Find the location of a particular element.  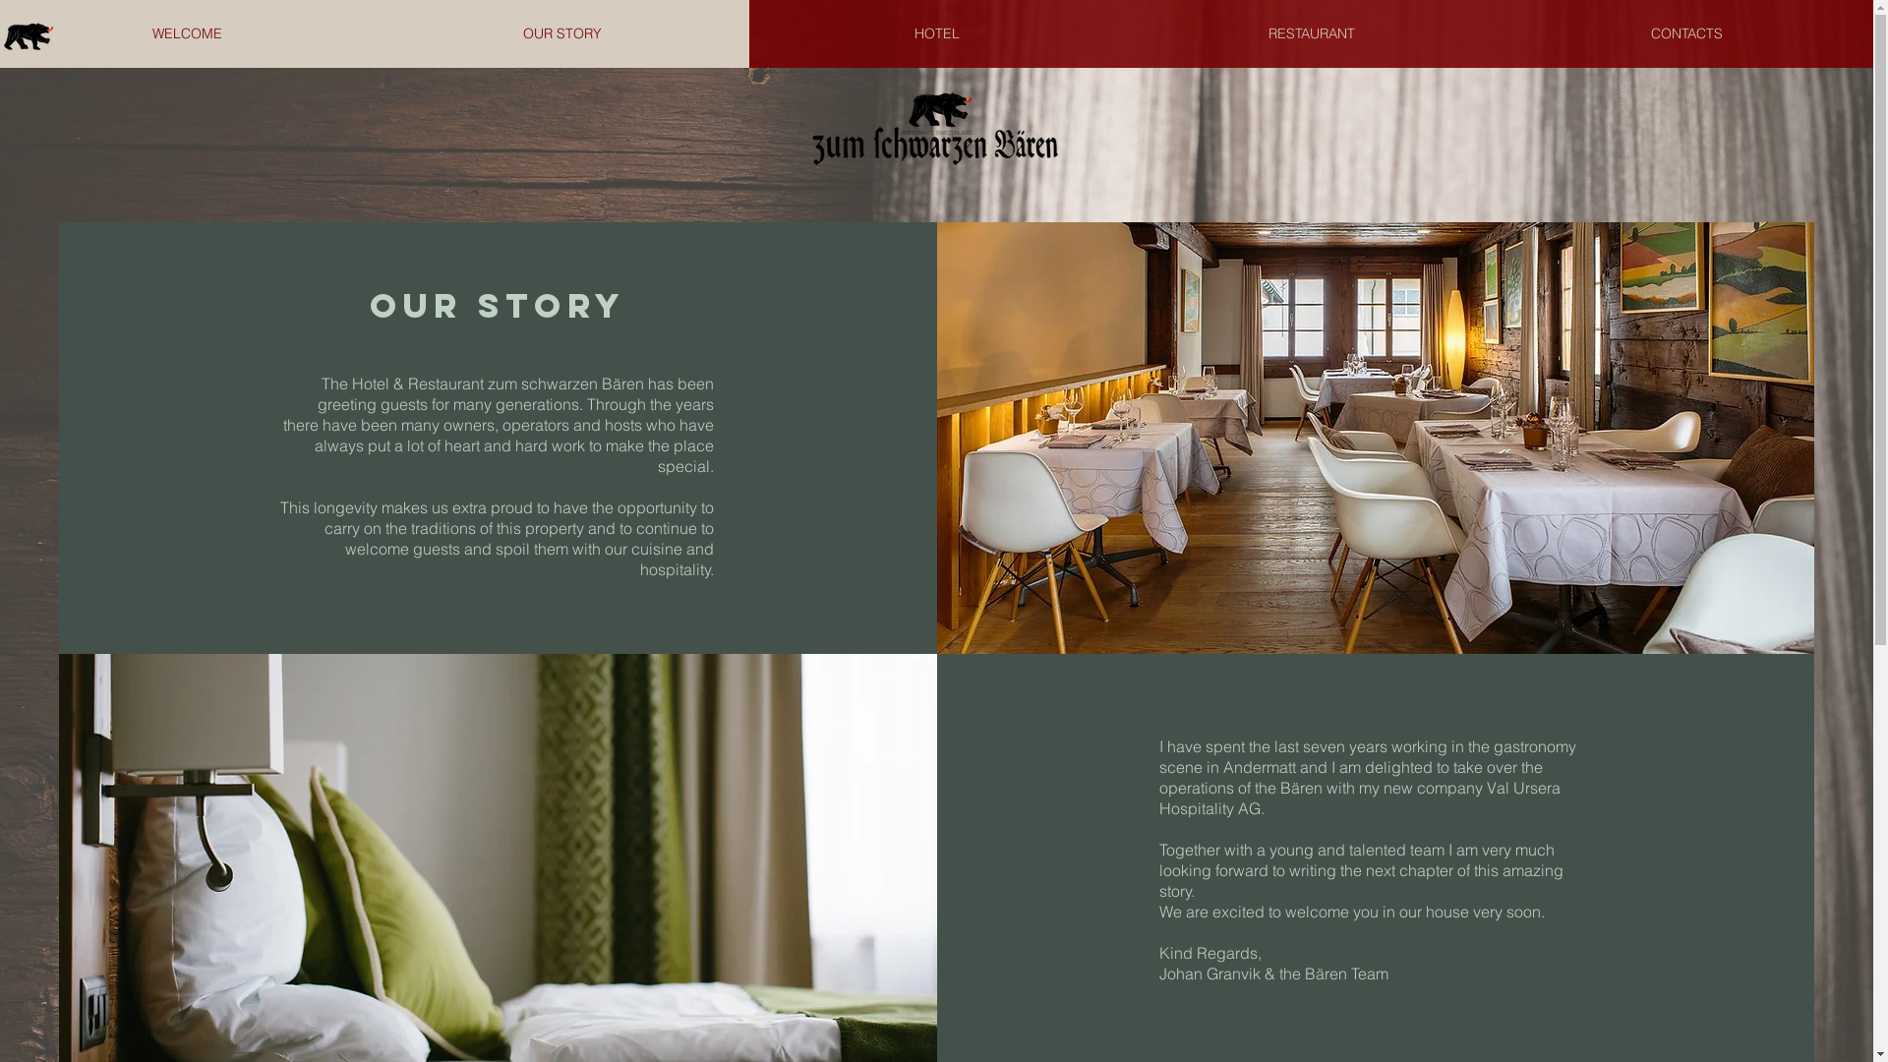

HOTEL is located at coordinates (936, 33).